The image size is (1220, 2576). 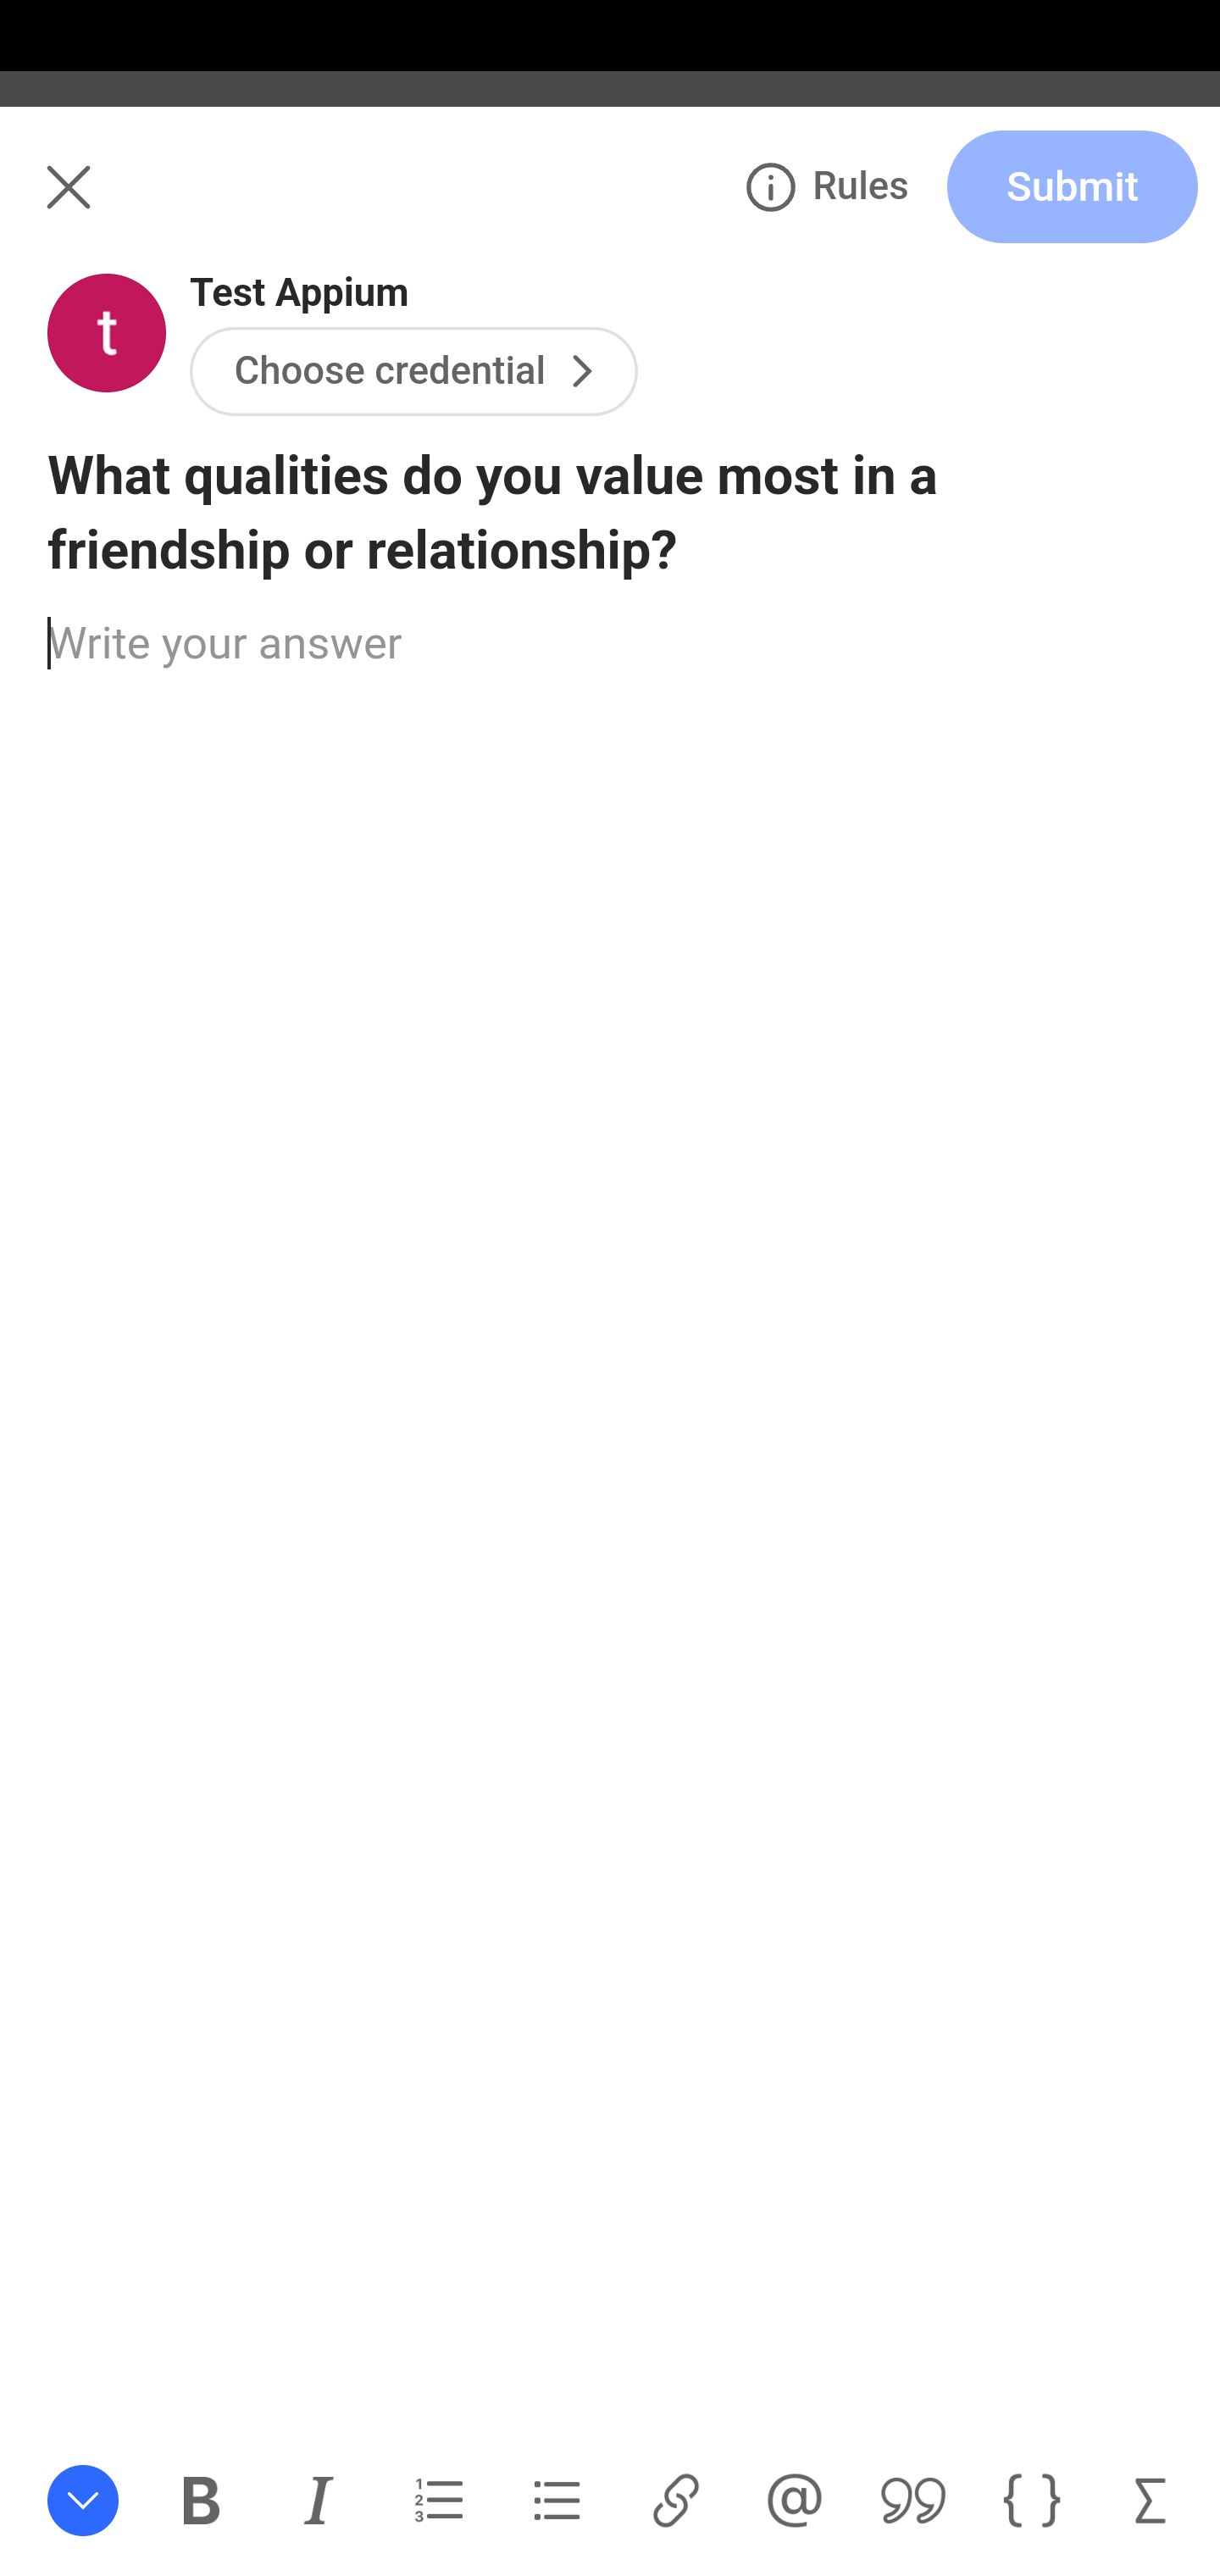 What do you see at coordinates (112, 346) in the screenshot?
I see `For you` at bounding box center [112, 346].